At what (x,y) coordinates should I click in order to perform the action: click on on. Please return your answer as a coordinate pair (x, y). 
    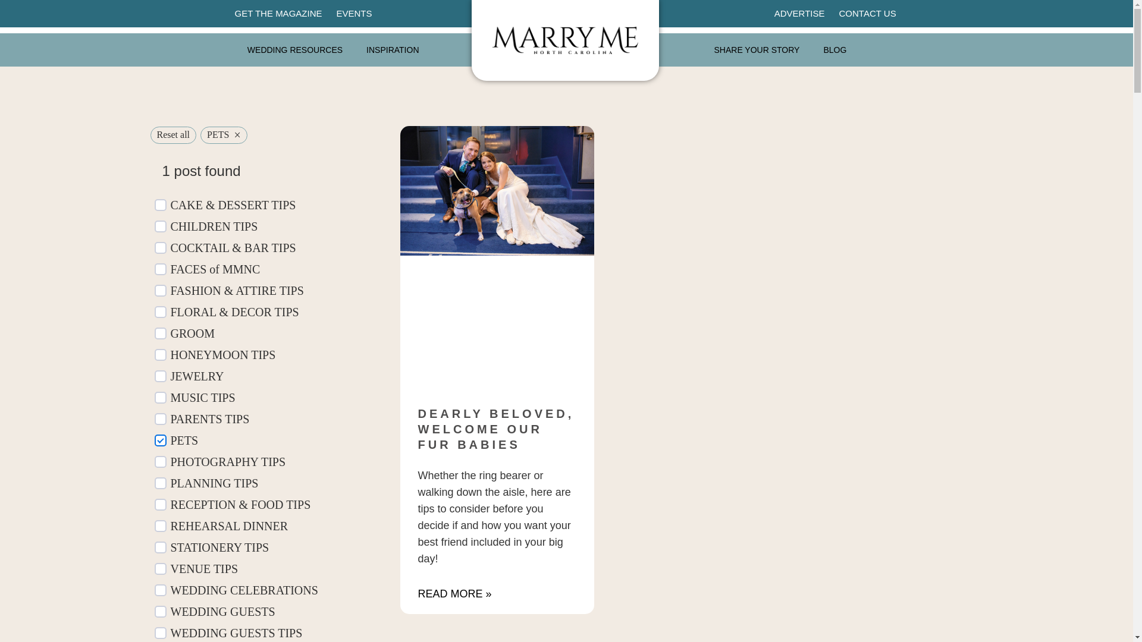
    Looking at the image, I should click on (161, 611).